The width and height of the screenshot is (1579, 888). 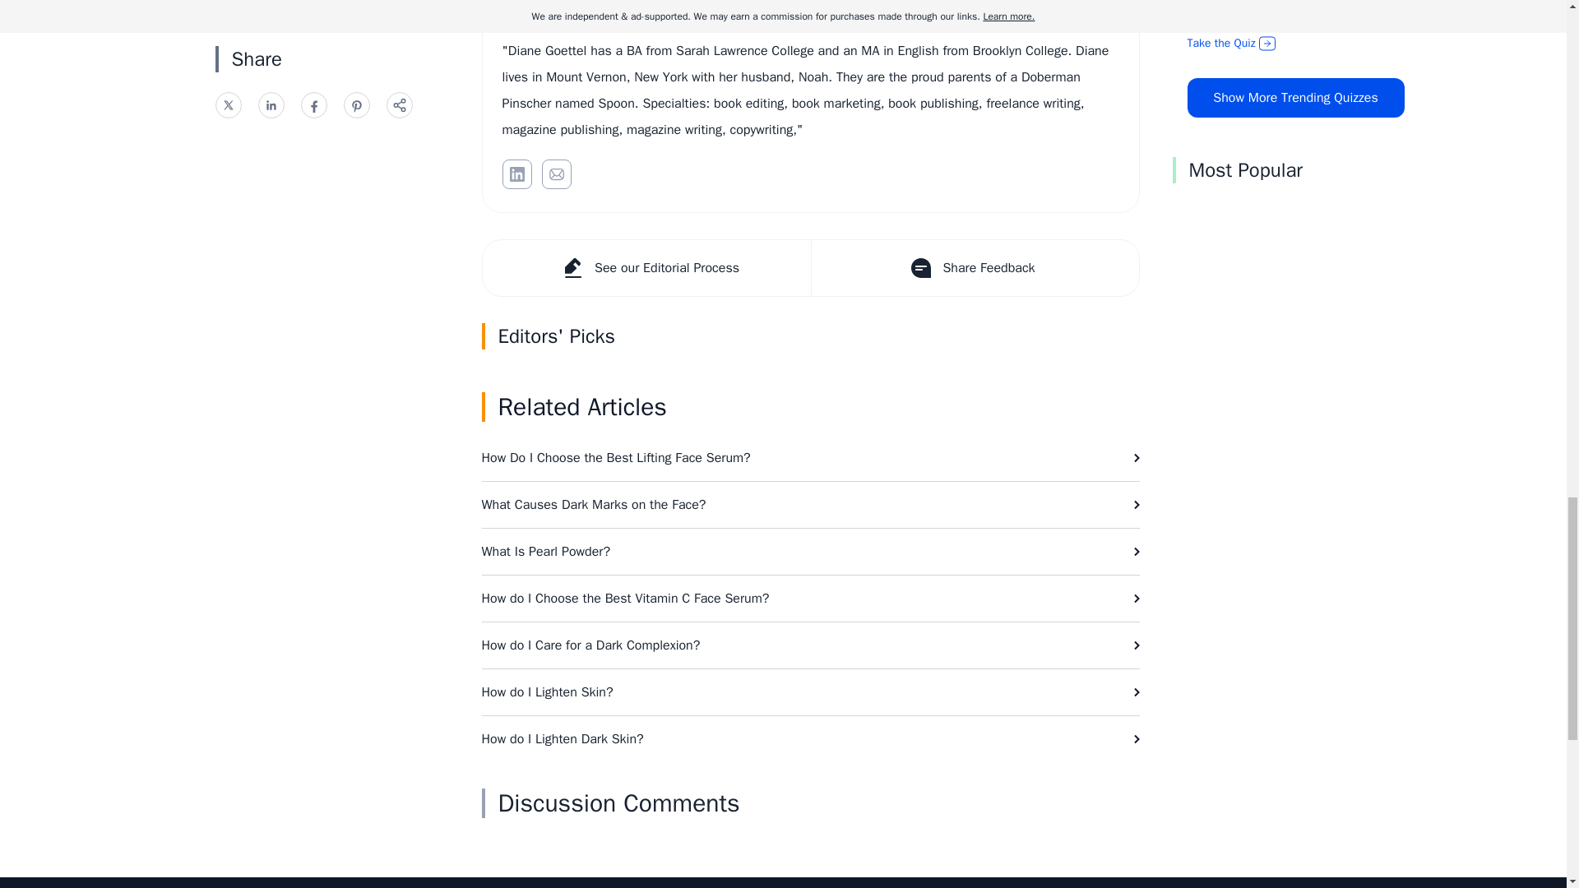 What do you see at coordinates (645, 267) in the screenshot?
I see `See our Editorial Process` at bounding box center [645, 267].